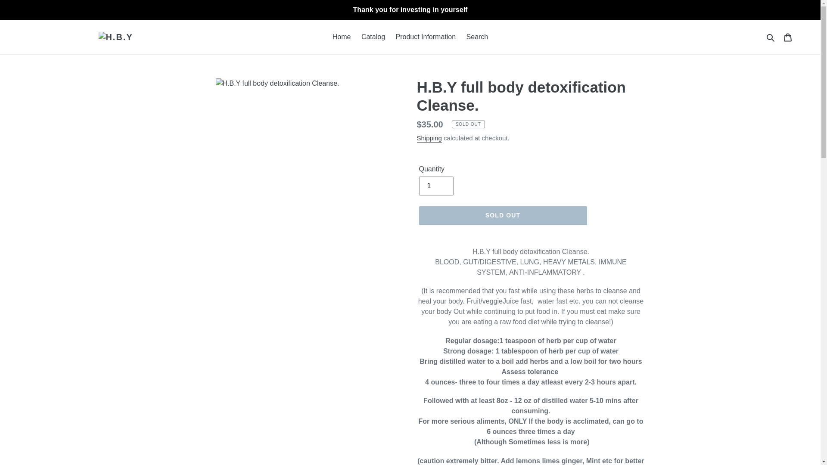  I want to click on Product Information, so click(426, 37).